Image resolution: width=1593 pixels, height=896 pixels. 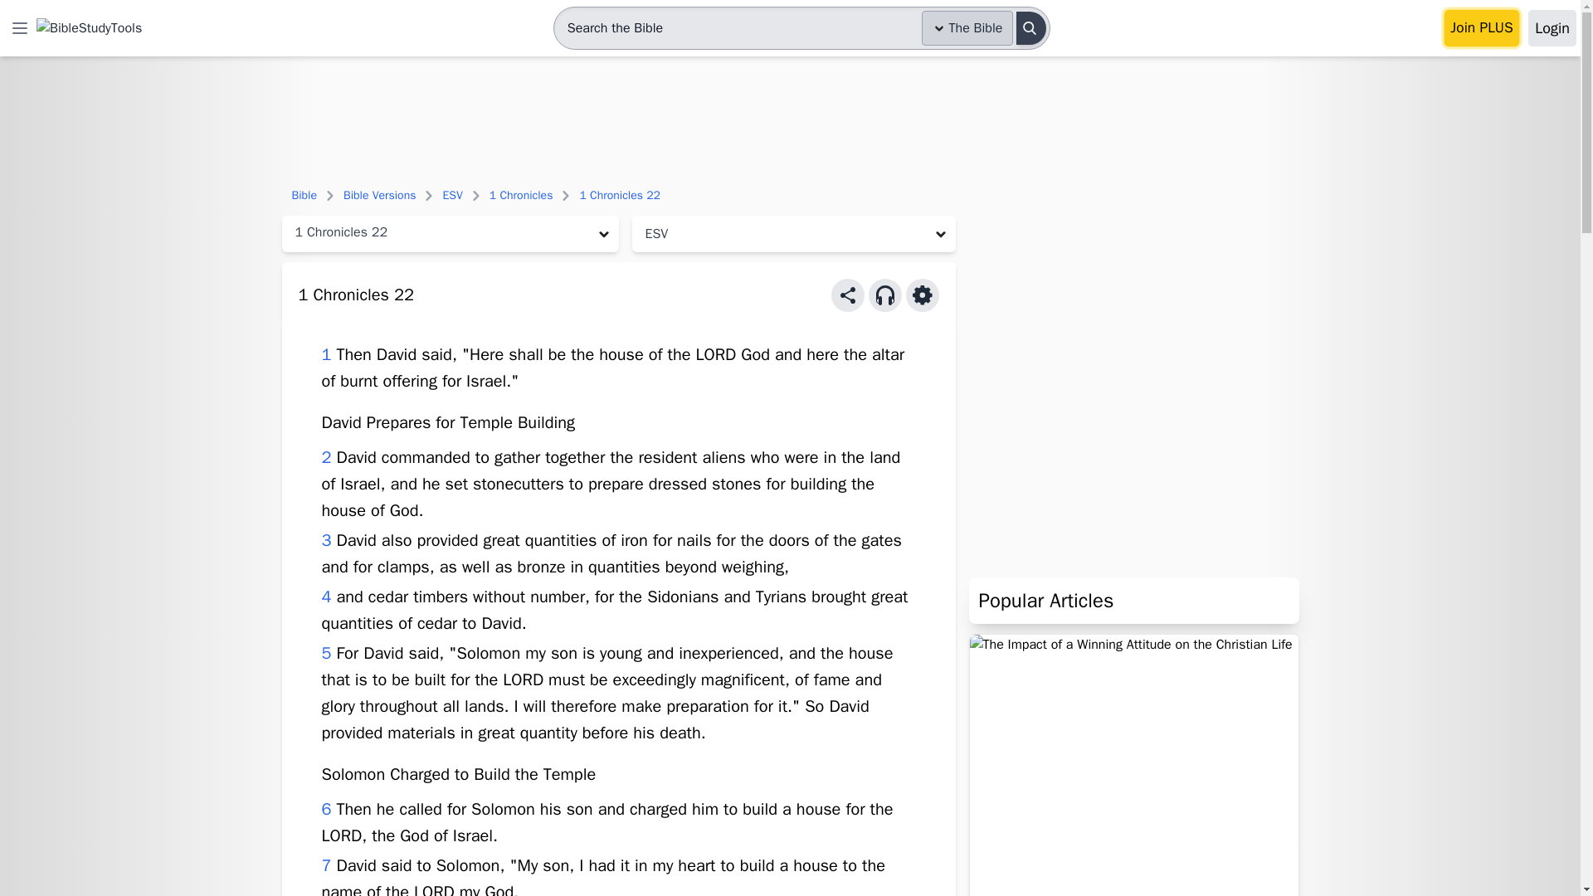 I want to click on Join PLUS, so click(x=1482, y=28).